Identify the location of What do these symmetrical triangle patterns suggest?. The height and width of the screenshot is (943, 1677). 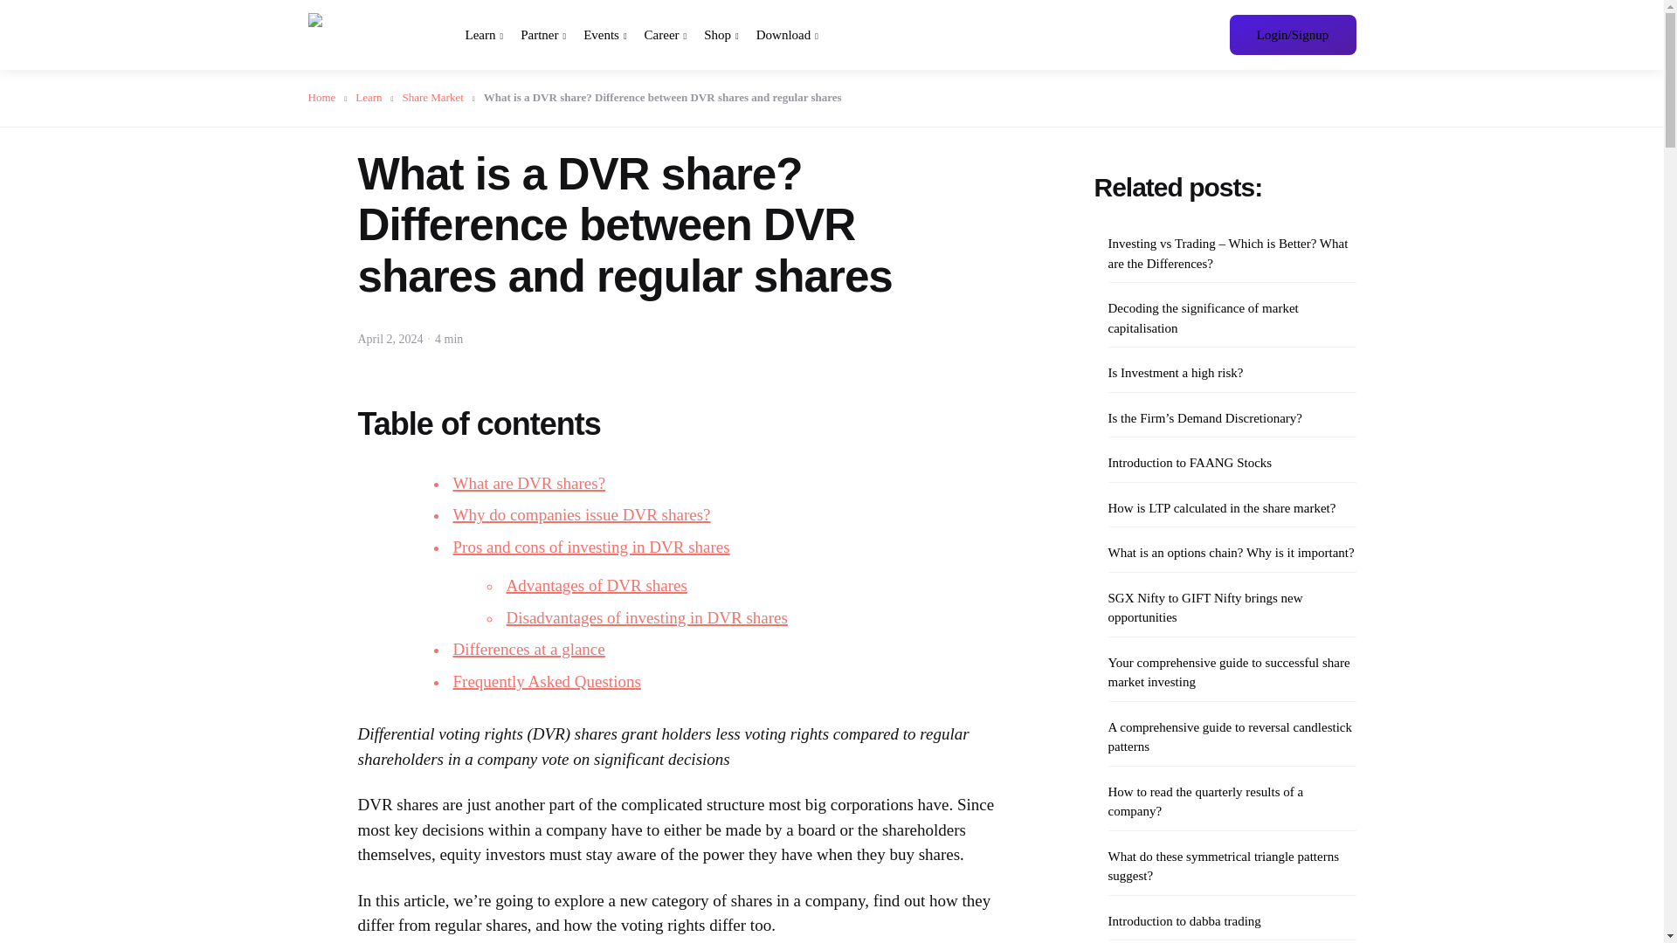
(1231, 866).